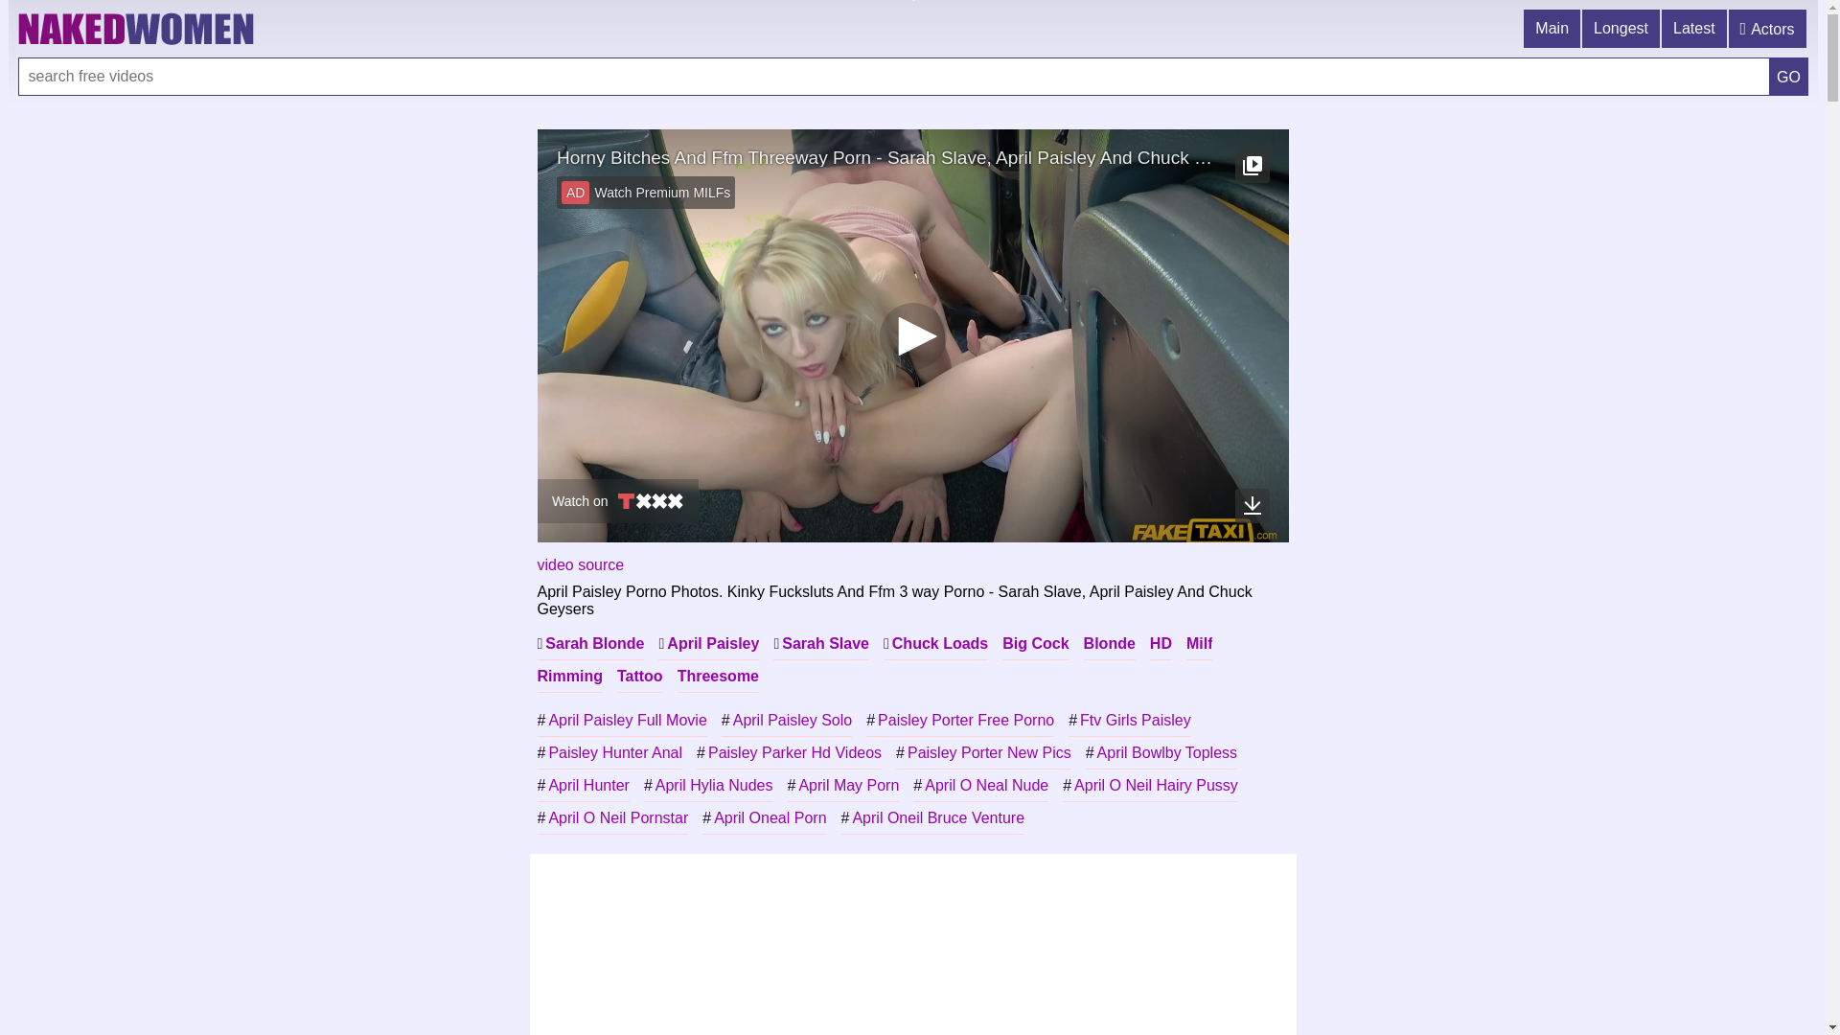 This screenshot has width=1840, height=1035. Describe the element at coordinates (983, 753) in the screenshot. I see `Paisley Porter New Pics` at that location.